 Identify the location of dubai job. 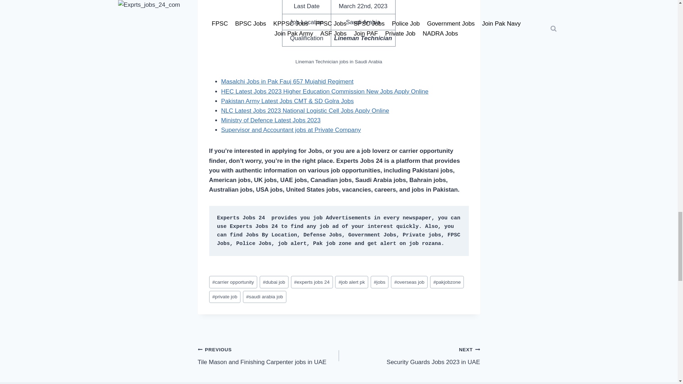
(268, 356).